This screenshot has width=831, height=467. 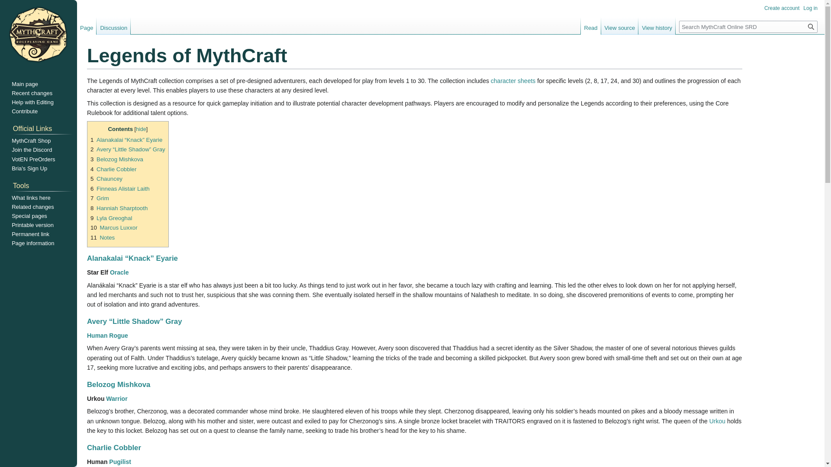 What do you see at coordinates (120, 461) in the screenshot?
I see `Pugilist` at bounding box center [120, 461].